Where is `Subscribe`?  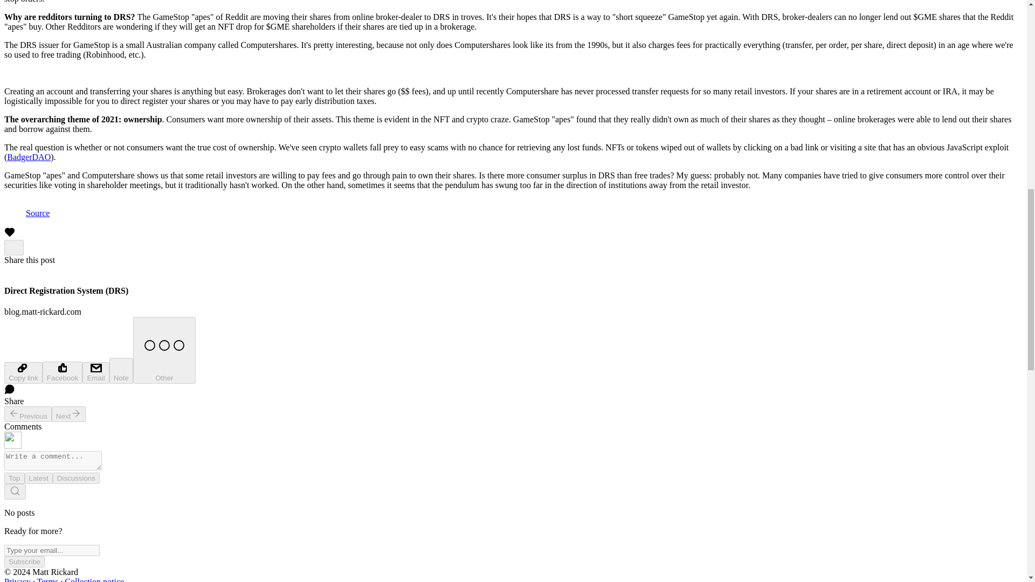
Subscribe is located at coordinates (24, 562).